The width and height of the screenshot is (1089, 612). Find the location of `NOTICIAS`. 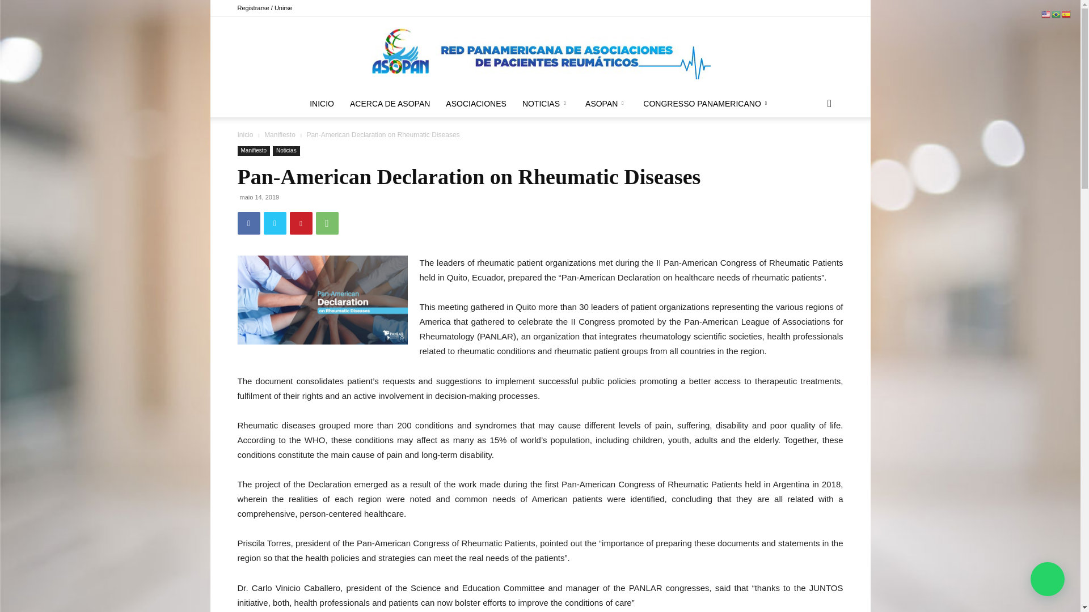

NOTICIAS is located at coordinates (546, 103).